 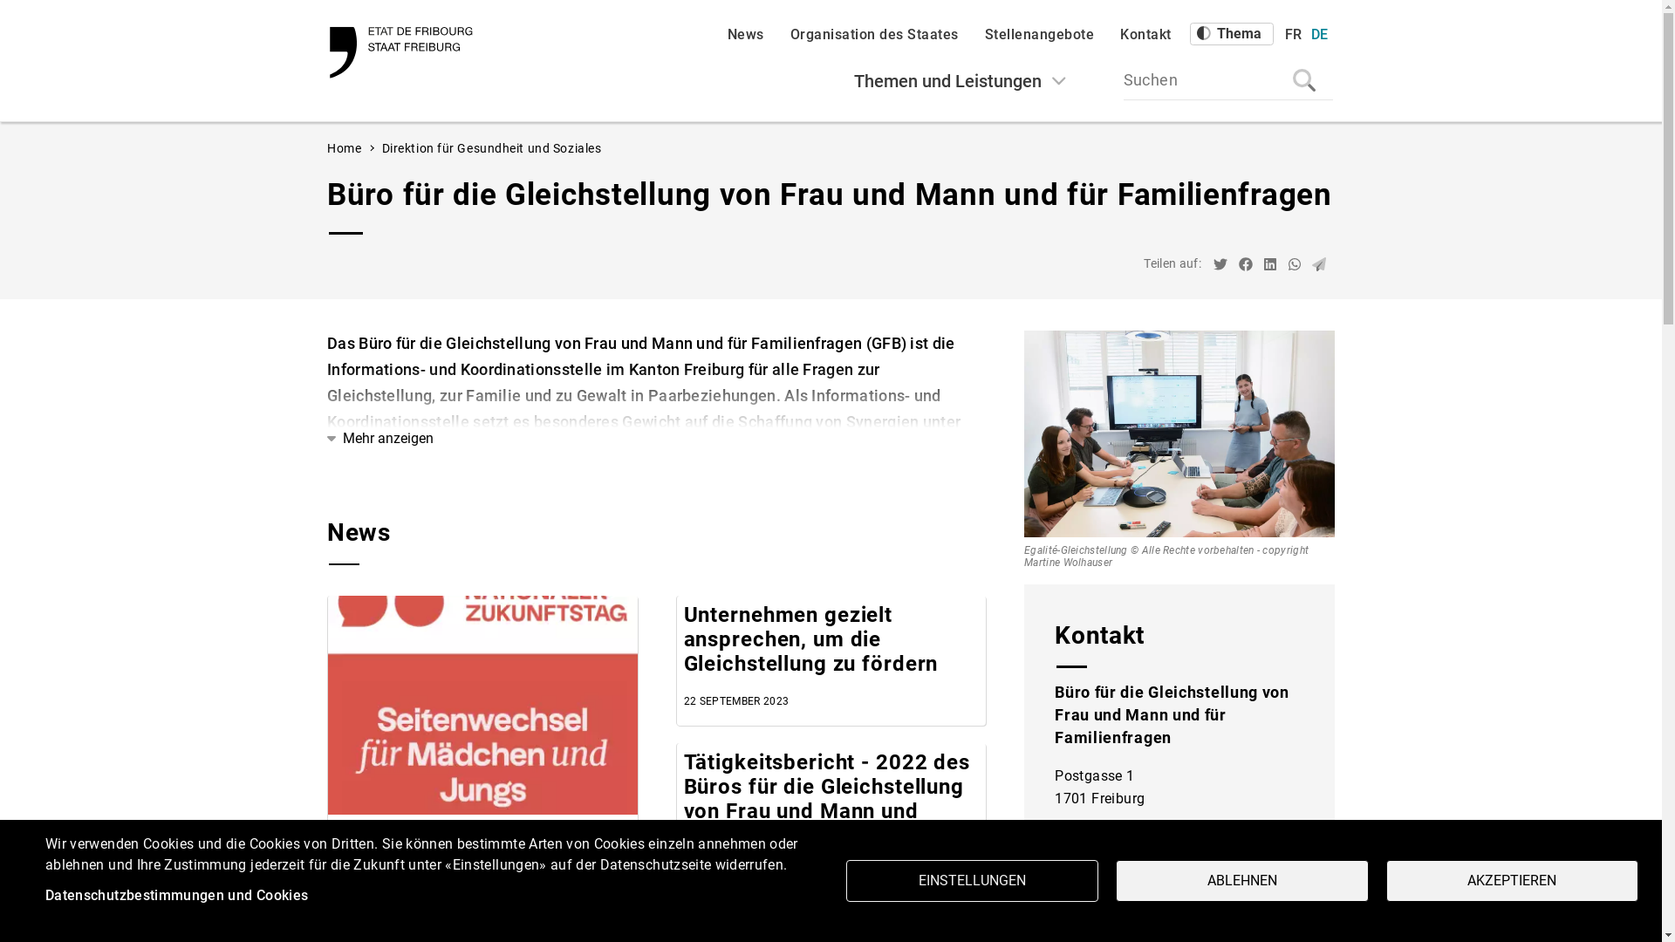 I want to click on FR, so click(x=1293, y=35).